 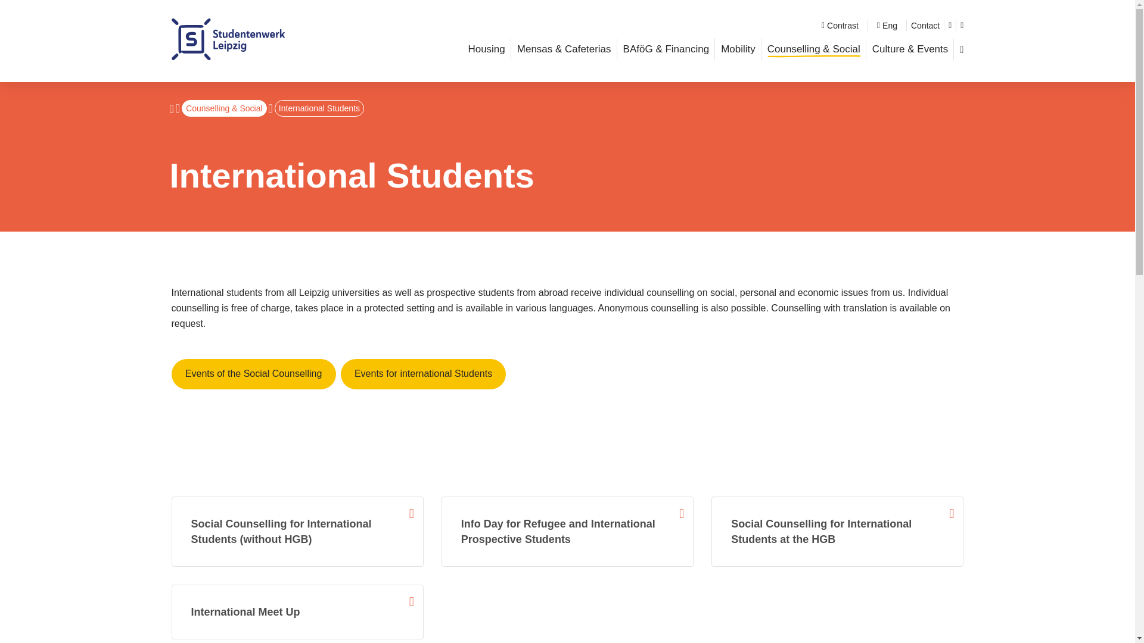 I want to click on International Meet Up, so click(x=297, y=611).